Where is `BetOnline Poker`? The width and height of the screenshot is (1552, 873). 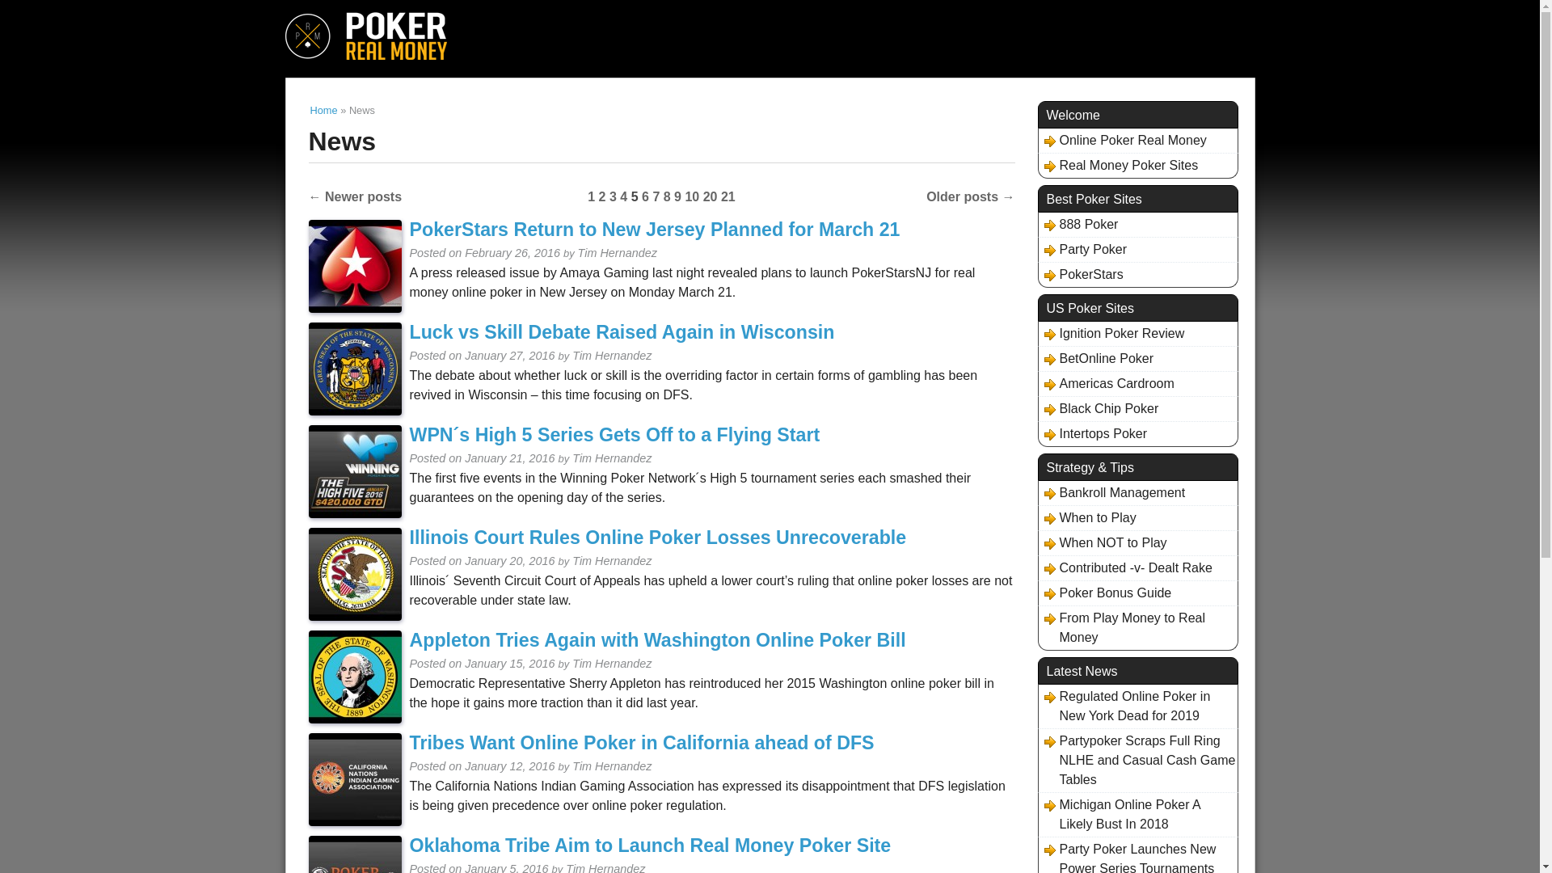
BetOnline Poker is located at coordinates (1096, 359).